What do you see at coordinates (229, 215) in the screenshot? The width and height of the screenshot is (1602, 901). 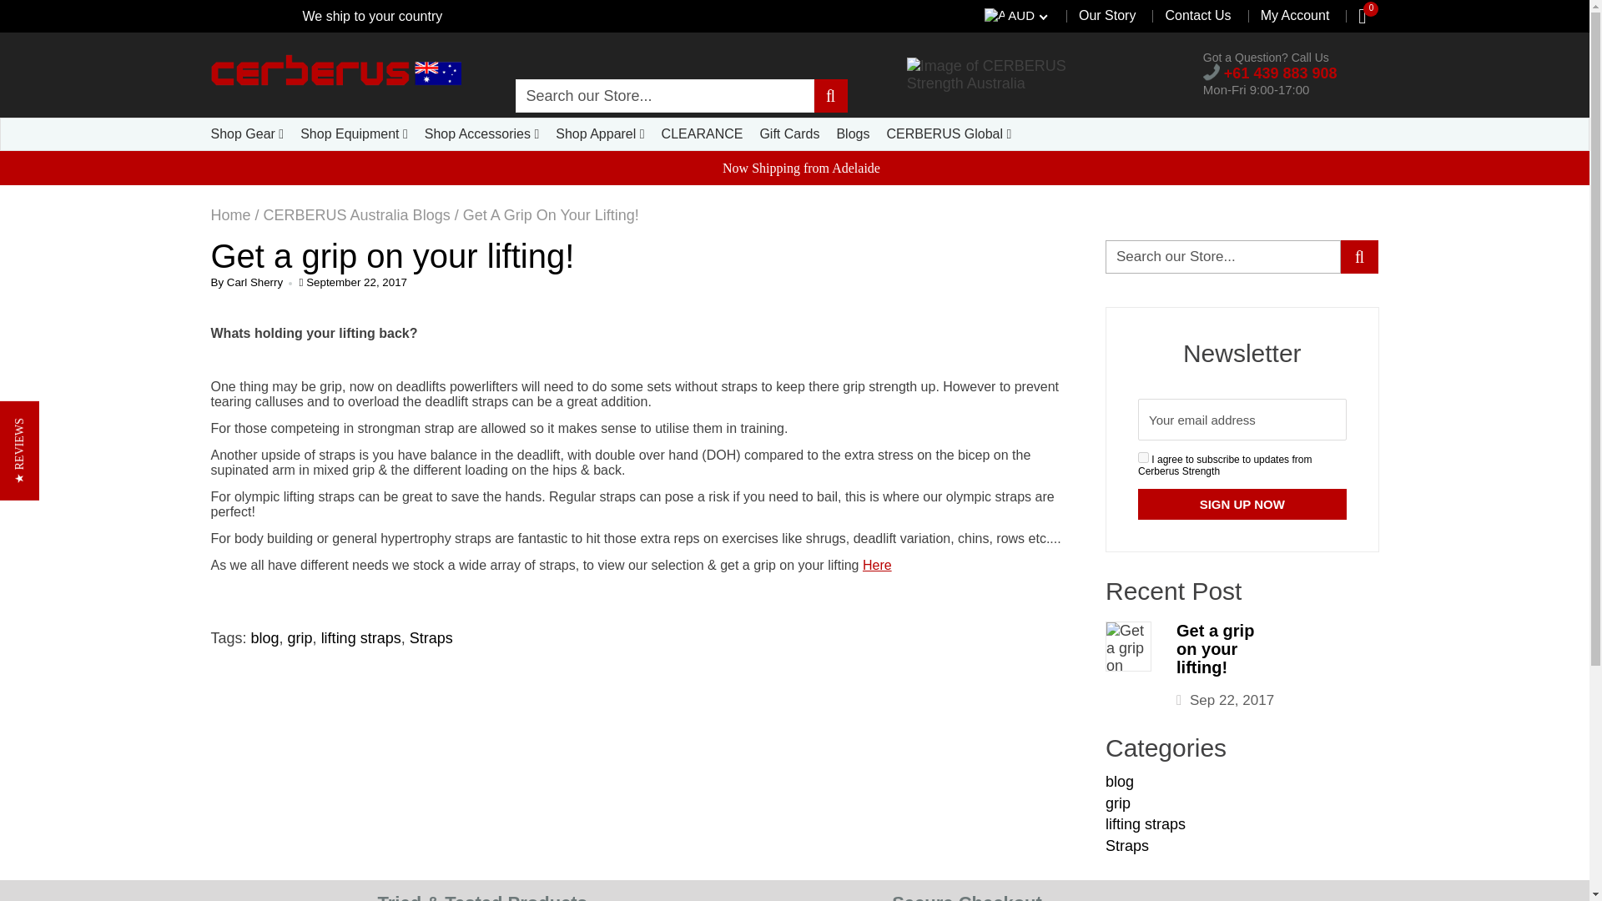 I see `Back to the home page` at bounding box center [229, 215].